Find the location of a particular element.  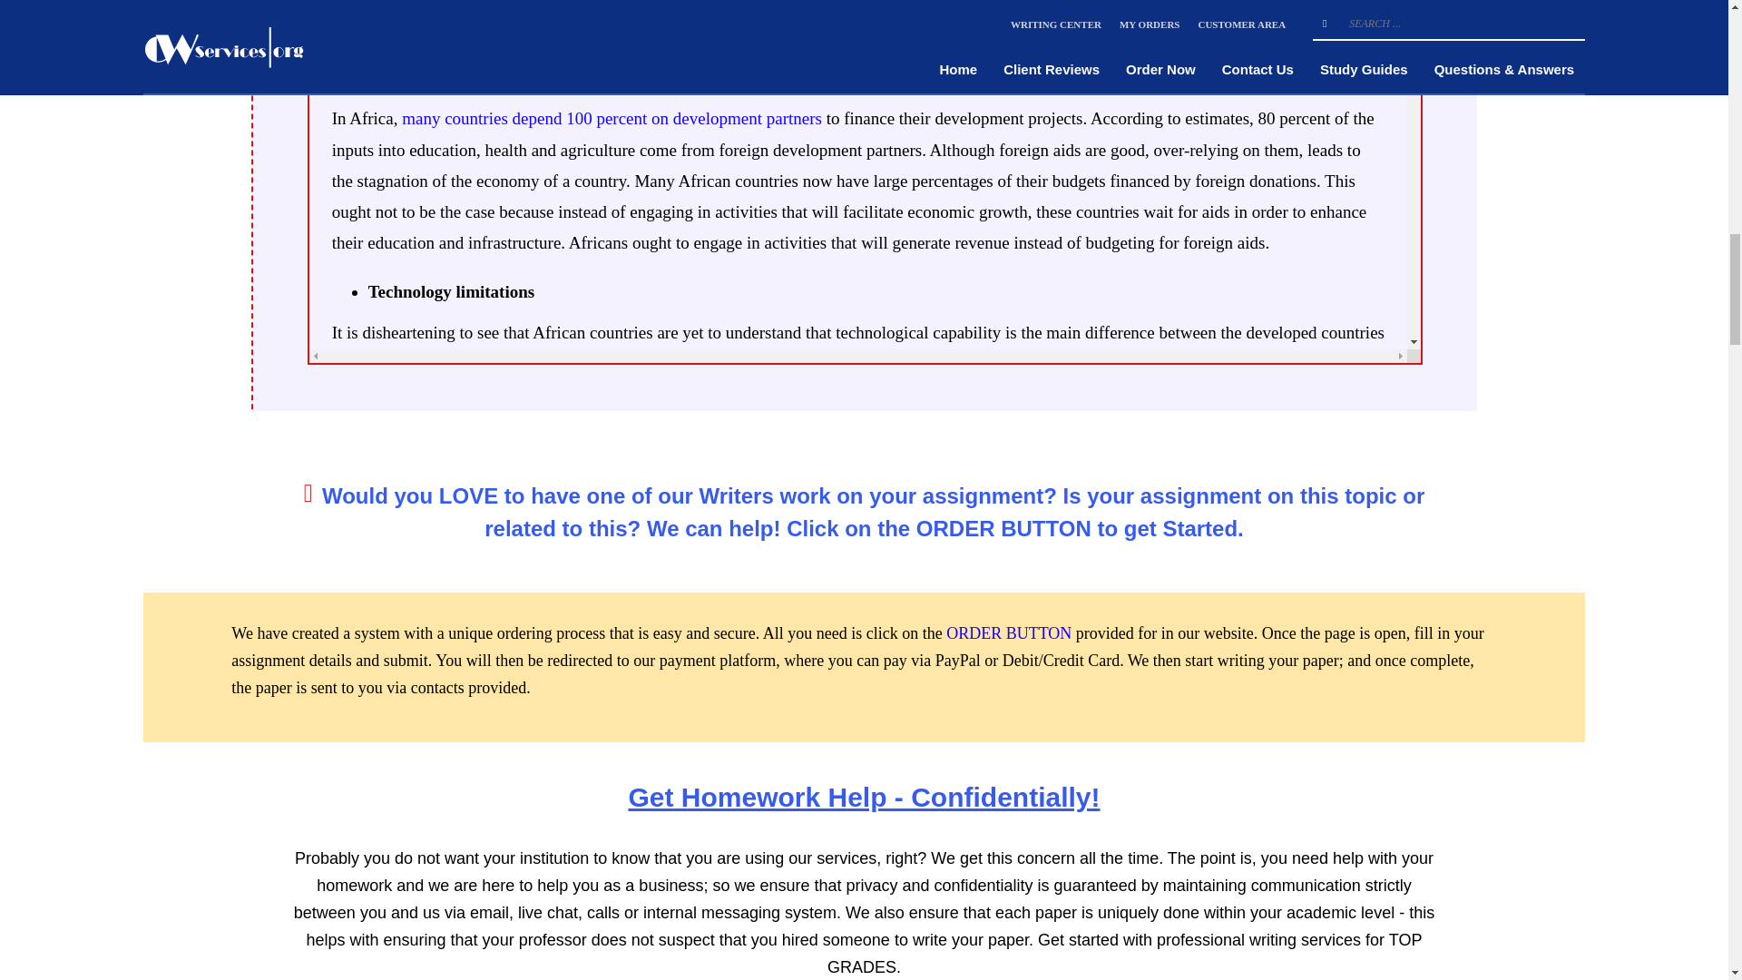

ORDER BUTTON is located at coordinates (1008, 633).